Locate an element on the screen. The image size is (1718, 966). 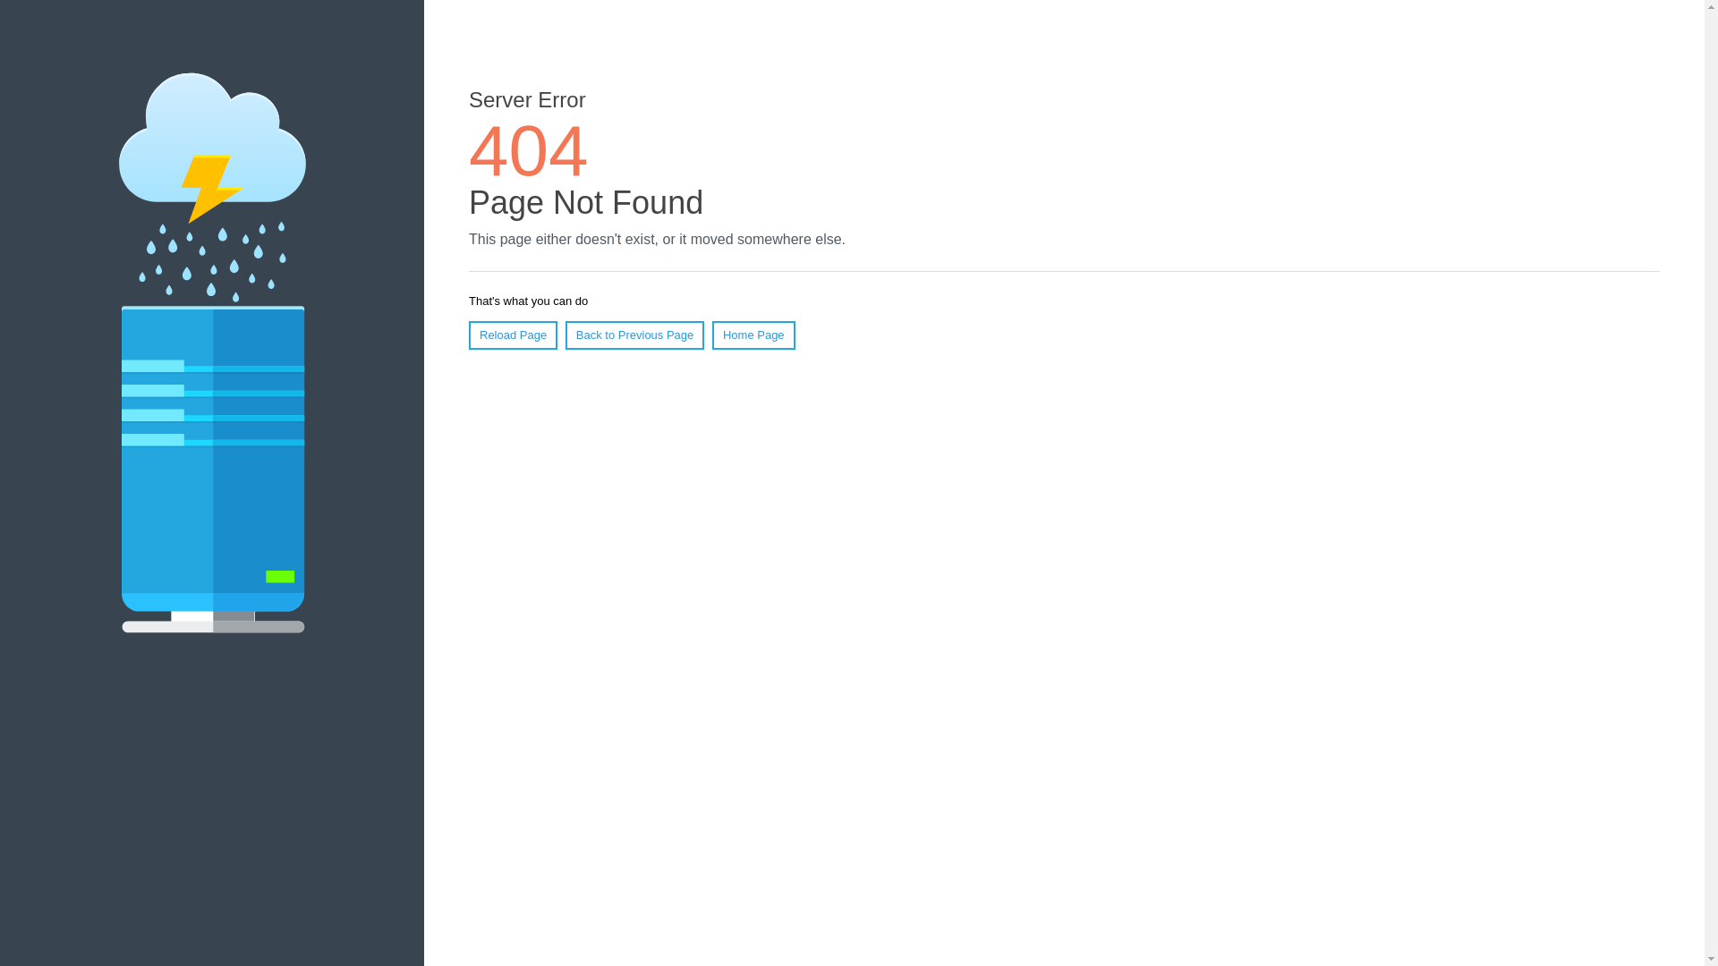
Reload Page is located at coordinates (514, 335).